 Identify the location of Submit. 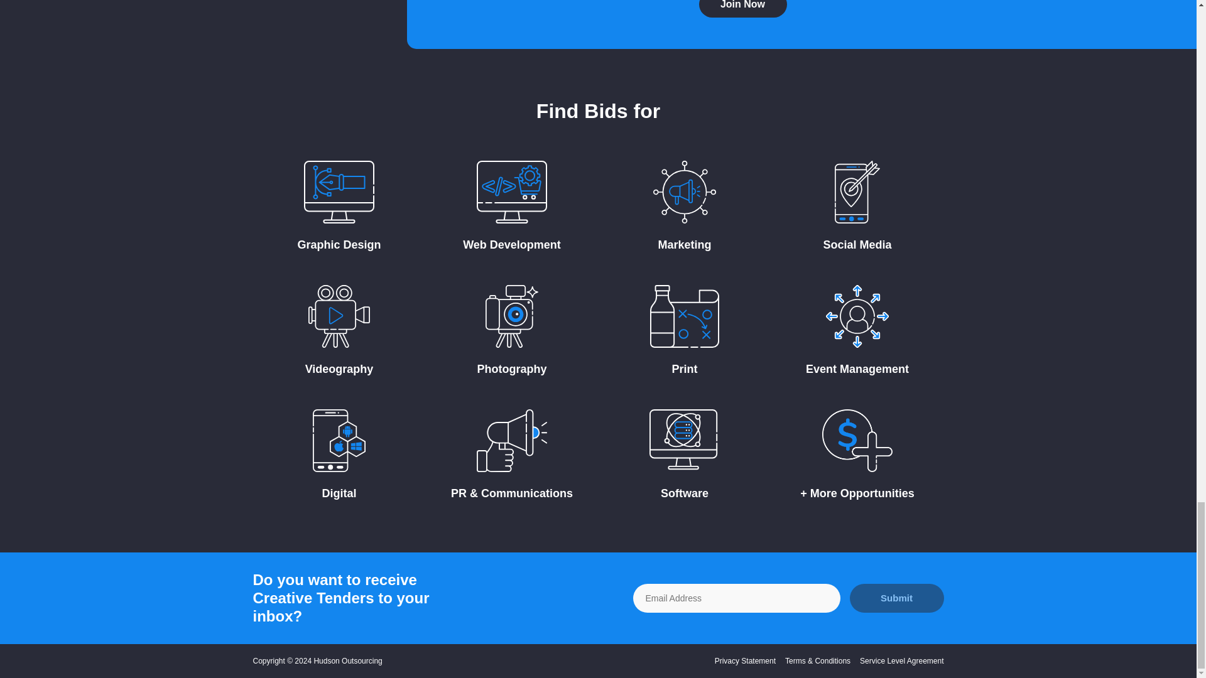
(896, 598).